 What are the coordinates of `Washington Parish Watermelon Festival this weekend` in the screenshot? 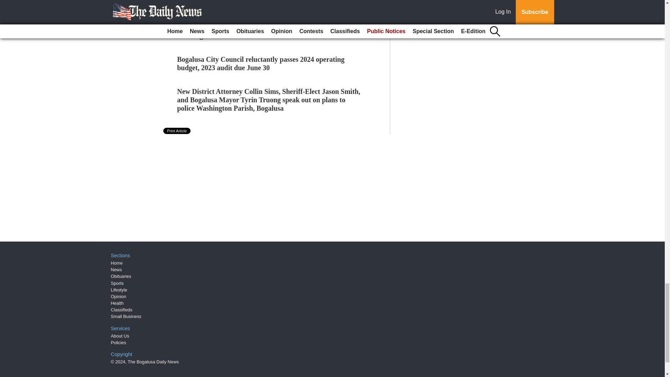 It's located at (258, 36).